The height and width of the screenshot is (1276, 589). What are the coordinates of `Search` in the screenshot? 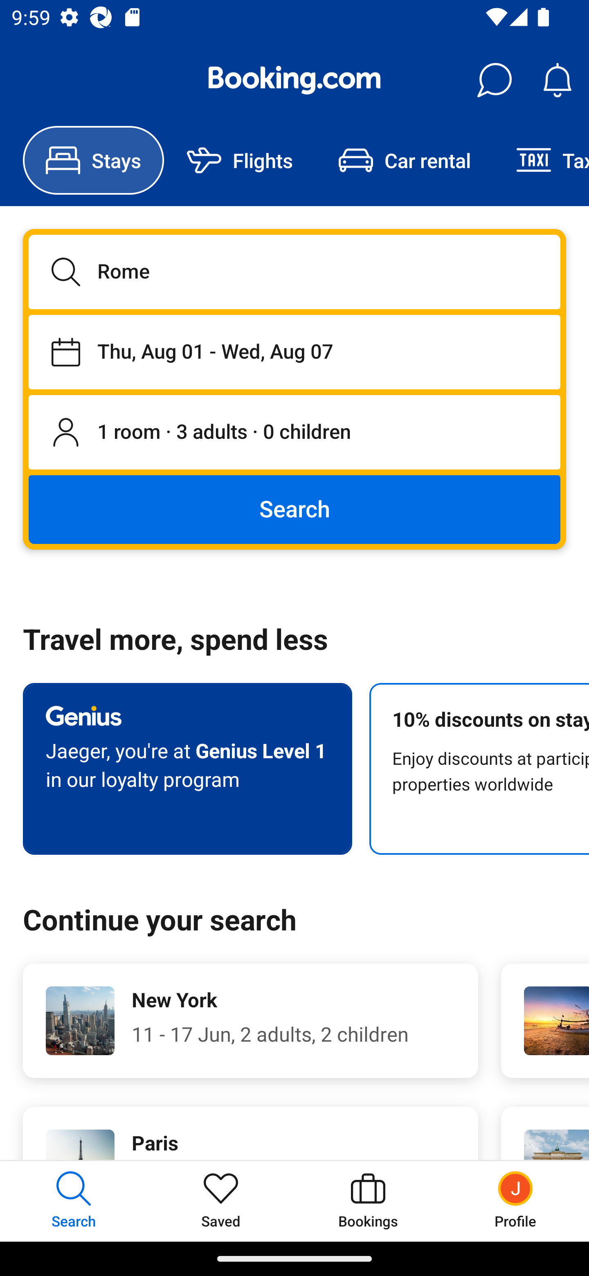 It's located at (294, 509).